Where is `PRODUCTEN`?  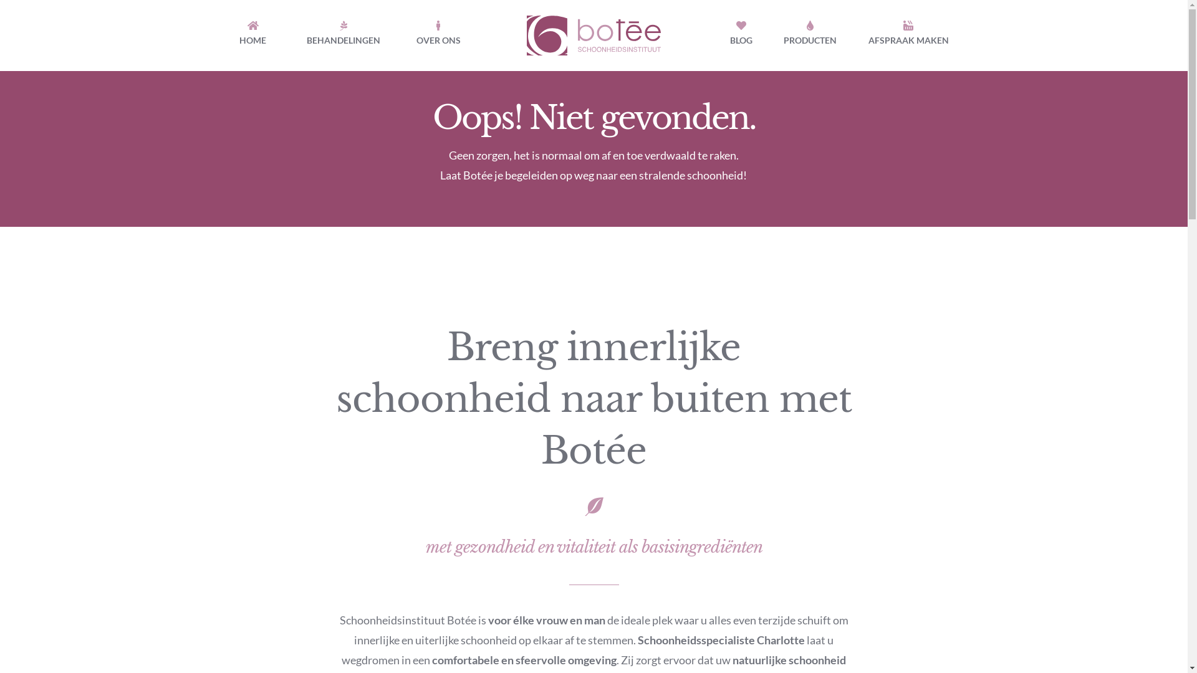
PRODUCTEN is located at coordinates (810, 36).